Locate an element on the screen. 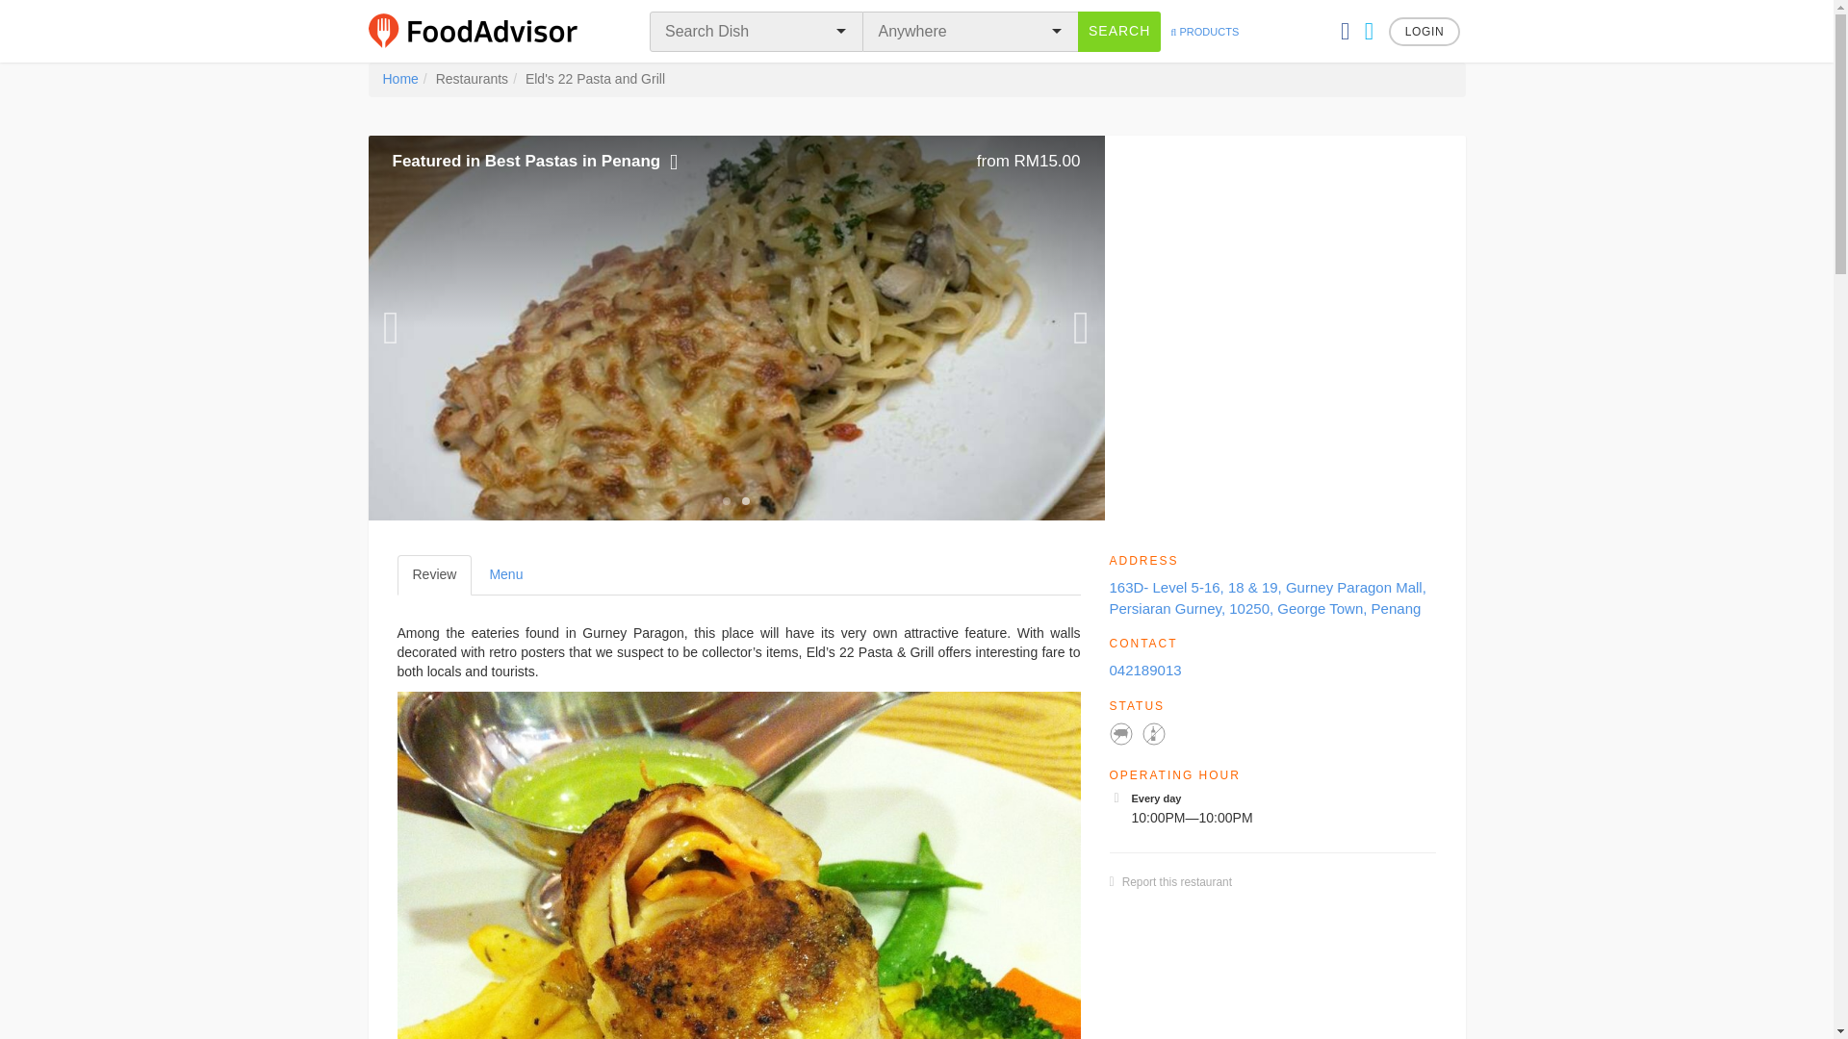 The width and height of the screenshot is (1848, 1039). Menu is located at coordinates (1118, 31).